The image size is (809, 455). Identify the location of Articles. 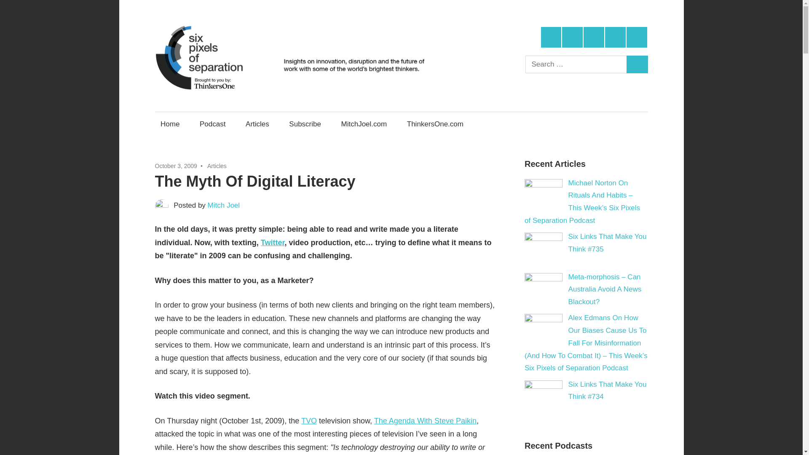
(217, 166).